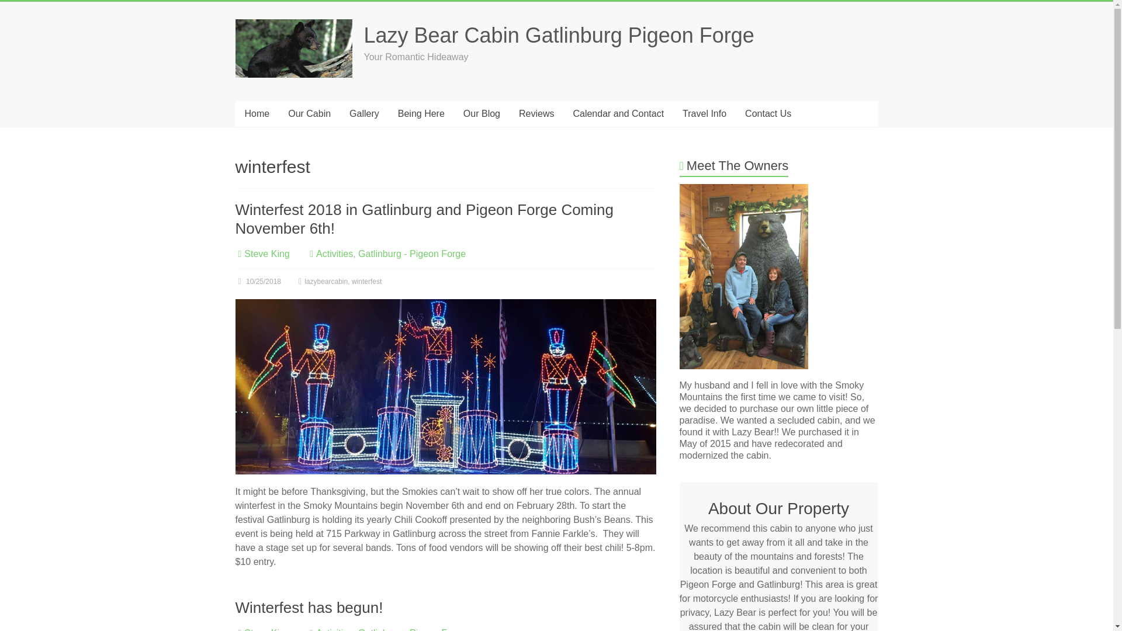 Image resolution: width=1122 pixels, height=631 pixels. I want to click on Winterfest has begun!, so click(309, 608).